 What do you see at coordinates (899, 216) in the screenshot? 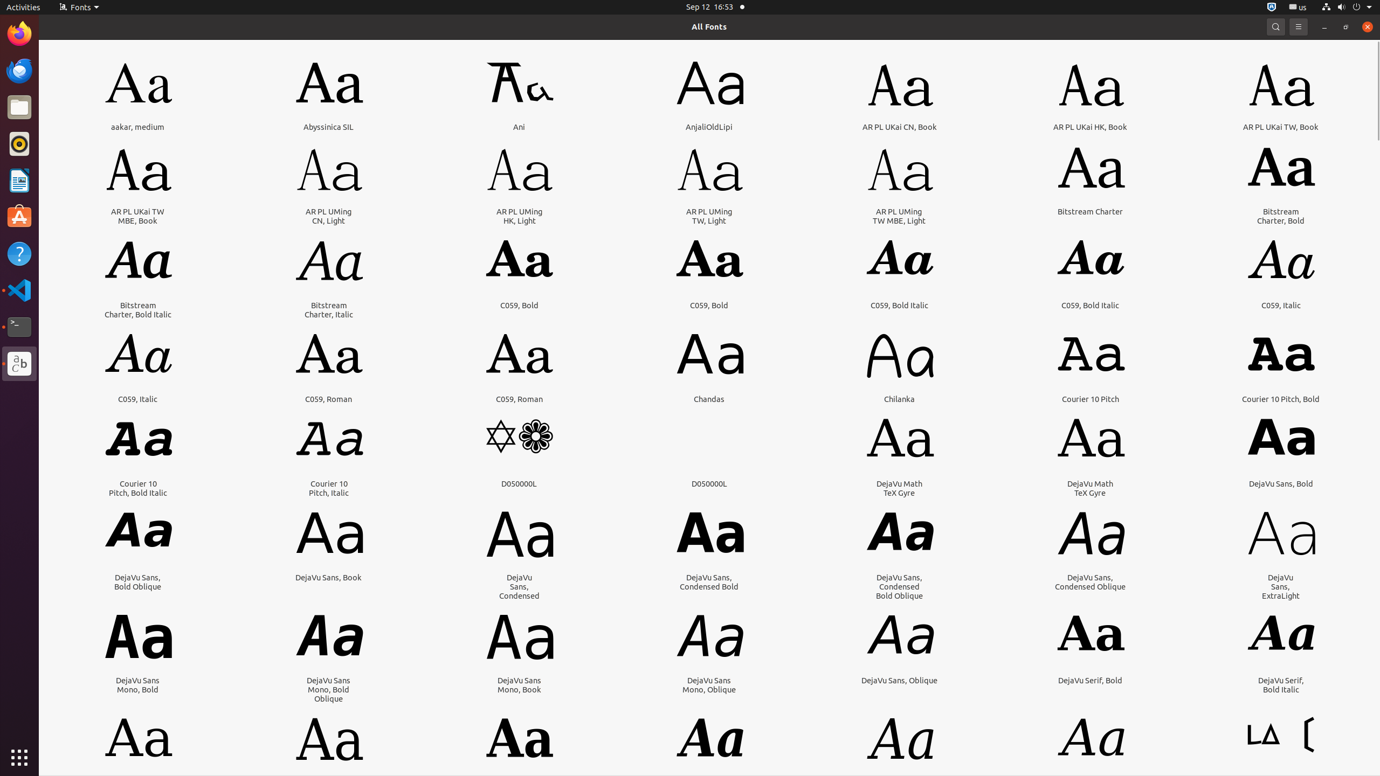
I see `AR PL UMing TW MBE, Light` at bounding box center [899, 216].